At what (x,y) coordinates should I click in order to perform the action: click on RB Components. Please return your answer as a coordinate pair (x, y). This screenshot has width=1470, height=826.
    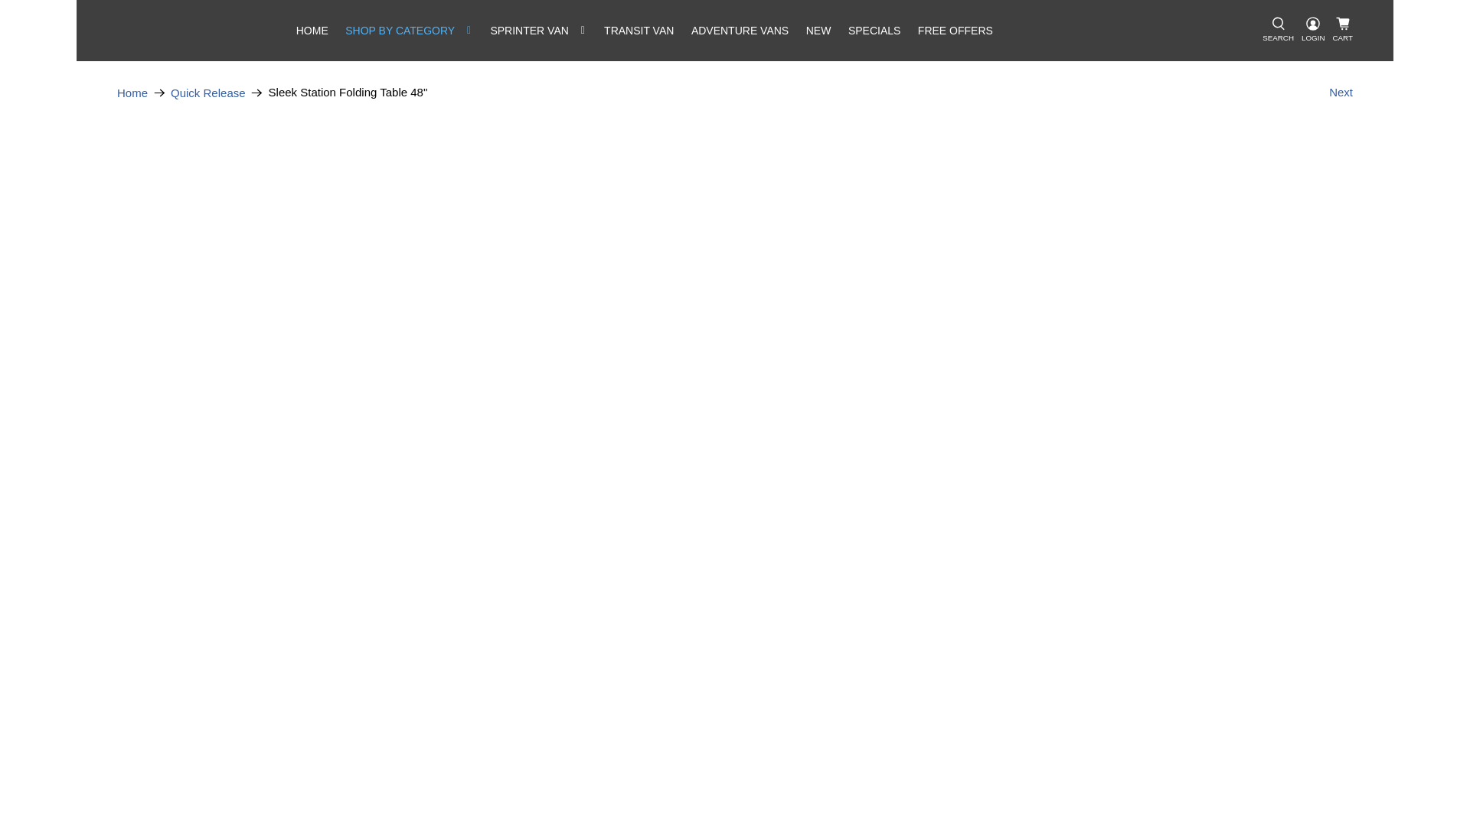
    Looking at the image, I should click on (132, 93).